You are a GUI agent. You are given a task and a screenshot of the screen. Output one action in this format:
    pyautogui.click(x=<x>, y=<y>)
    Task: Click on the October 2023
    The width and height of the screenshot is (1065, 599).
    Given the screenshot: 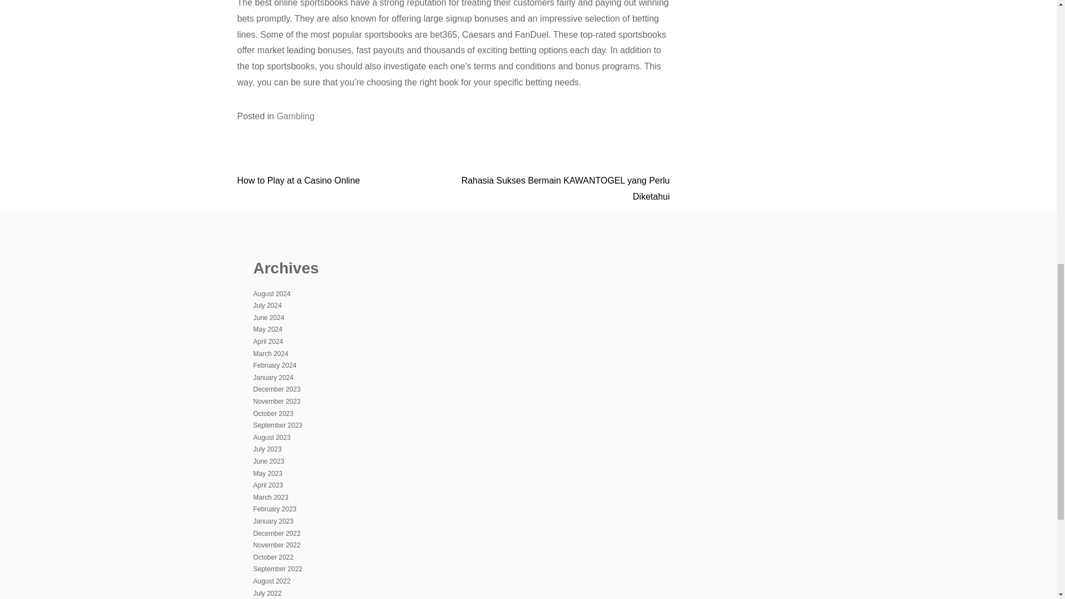 What is the action you would take?
    pyautogui.click(x=273, y=413)
    